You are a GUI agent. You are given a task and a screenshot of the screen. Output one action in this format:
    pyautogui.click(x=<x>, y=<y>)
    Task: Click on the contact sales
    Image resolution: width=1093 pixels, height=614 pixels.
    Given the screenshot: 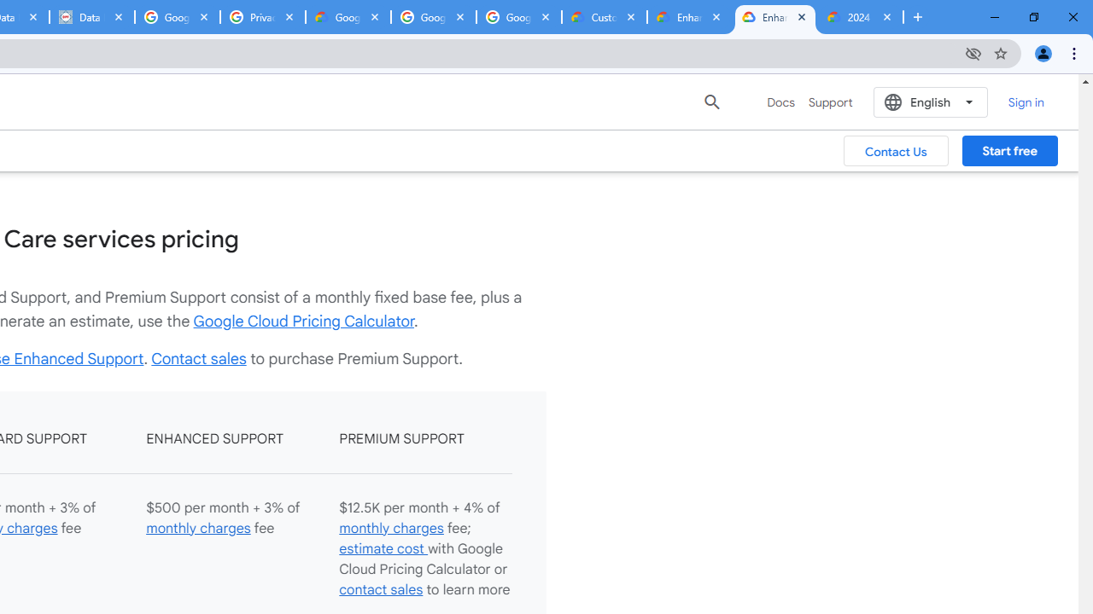 What is the action you would take?
    pyautogui.click(x=381, y=590)
    